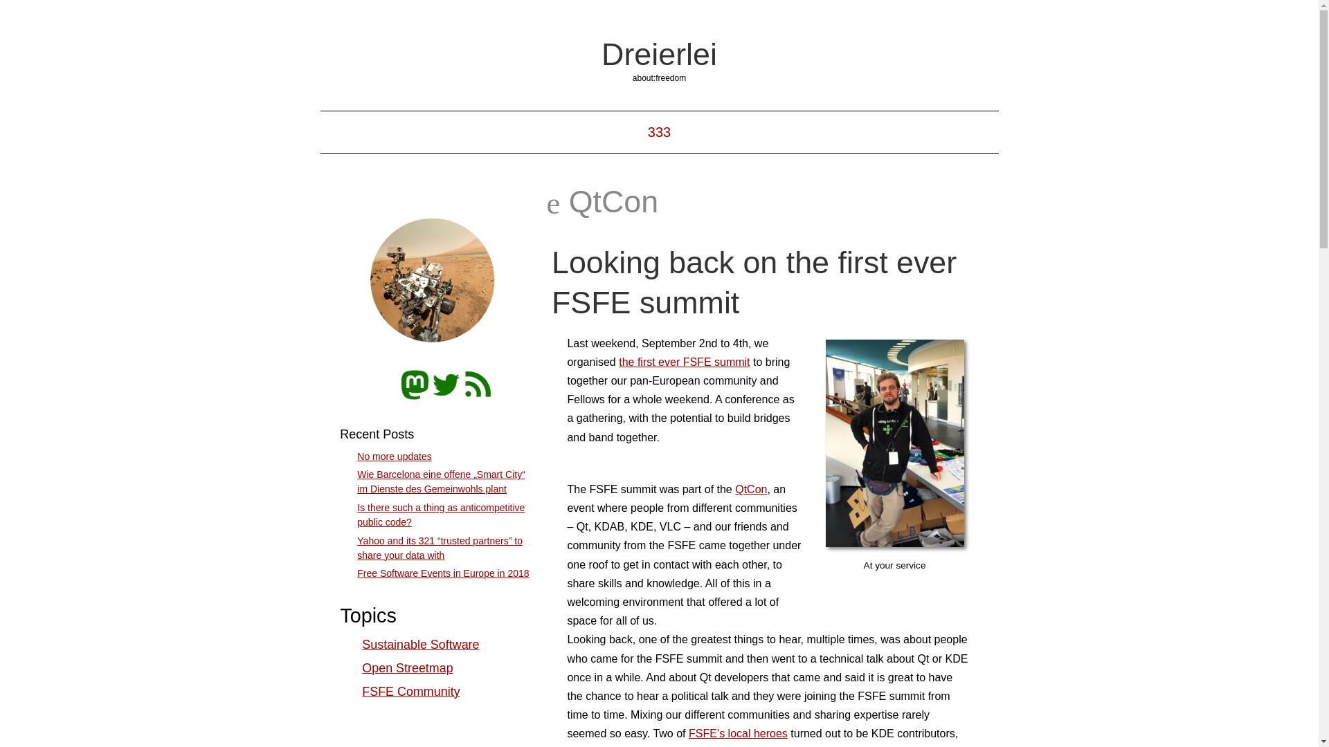  I want to click on the first ever FSFE summit, so click(684, 362).